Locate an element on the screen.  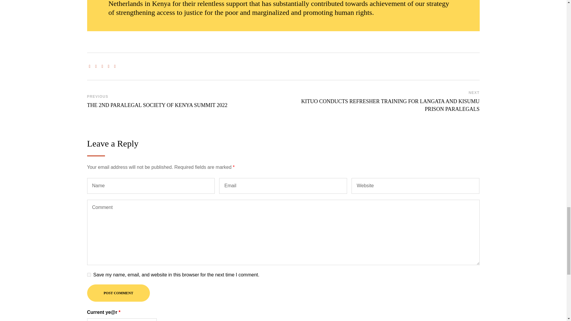
yes is located at coordinates (89, 275).